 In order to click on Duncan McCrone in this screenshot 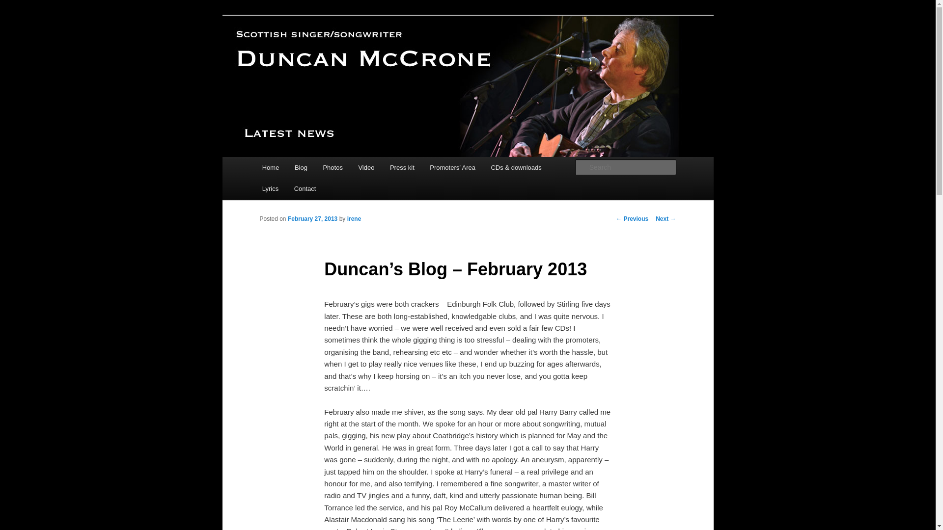, I will do `click(320, 51)`.